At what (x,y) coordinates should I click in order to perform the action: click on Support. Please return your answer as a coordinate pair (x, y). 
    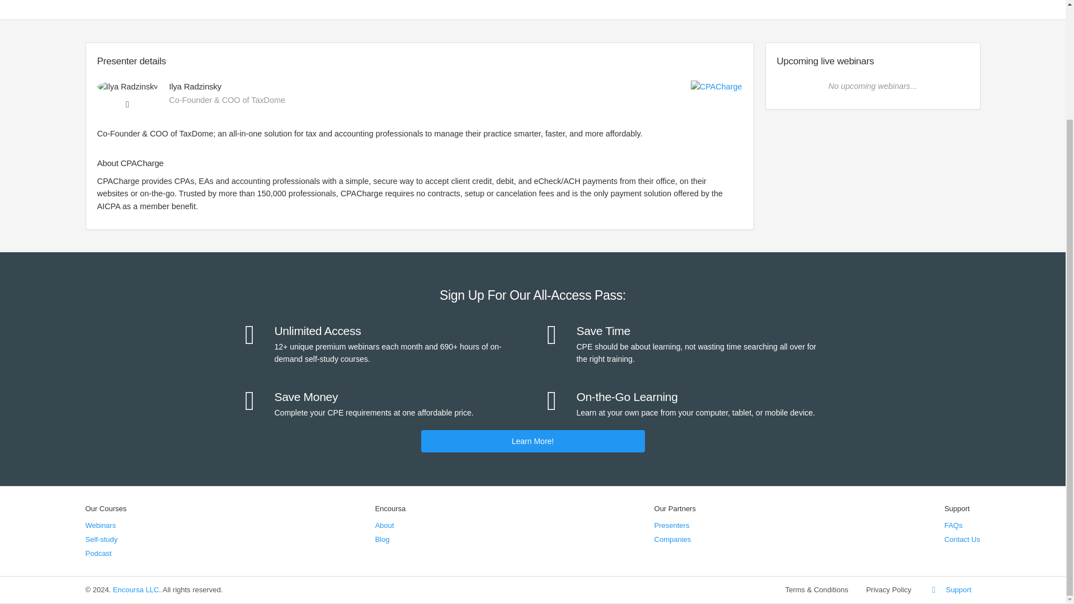
    Looking at the image, I should click on (950, 589).